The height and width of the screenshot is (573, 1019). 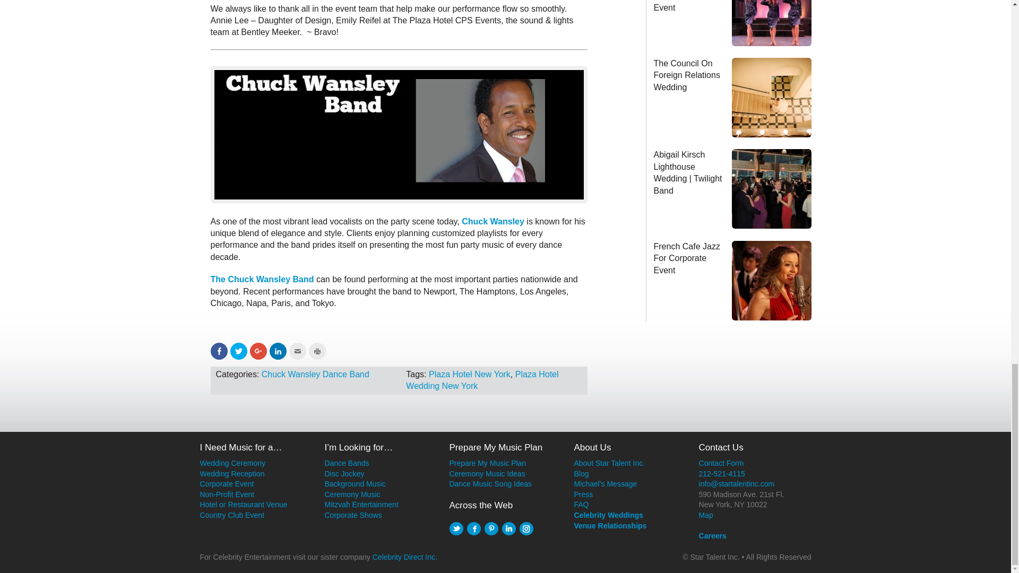 What do you see at coordinates (767, 23) in the screenshot?
I see `Patriotic Music Show For Washington DC Event` at bounding box center [767, 23].